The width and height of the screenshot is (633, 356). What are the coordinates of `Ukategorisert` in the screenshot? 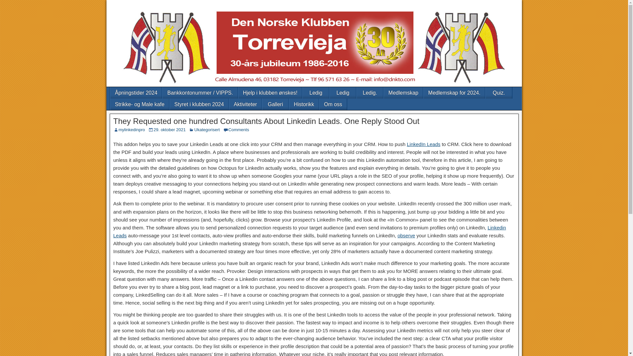 It's located at (207, 129).